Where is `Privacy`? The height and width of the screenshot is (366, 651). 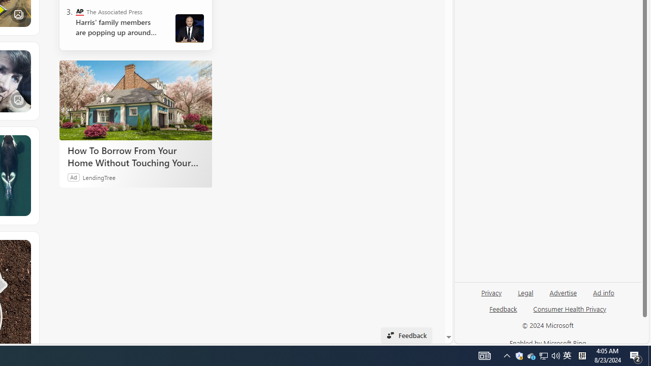 Privacy is located at coordinates (491, 292).